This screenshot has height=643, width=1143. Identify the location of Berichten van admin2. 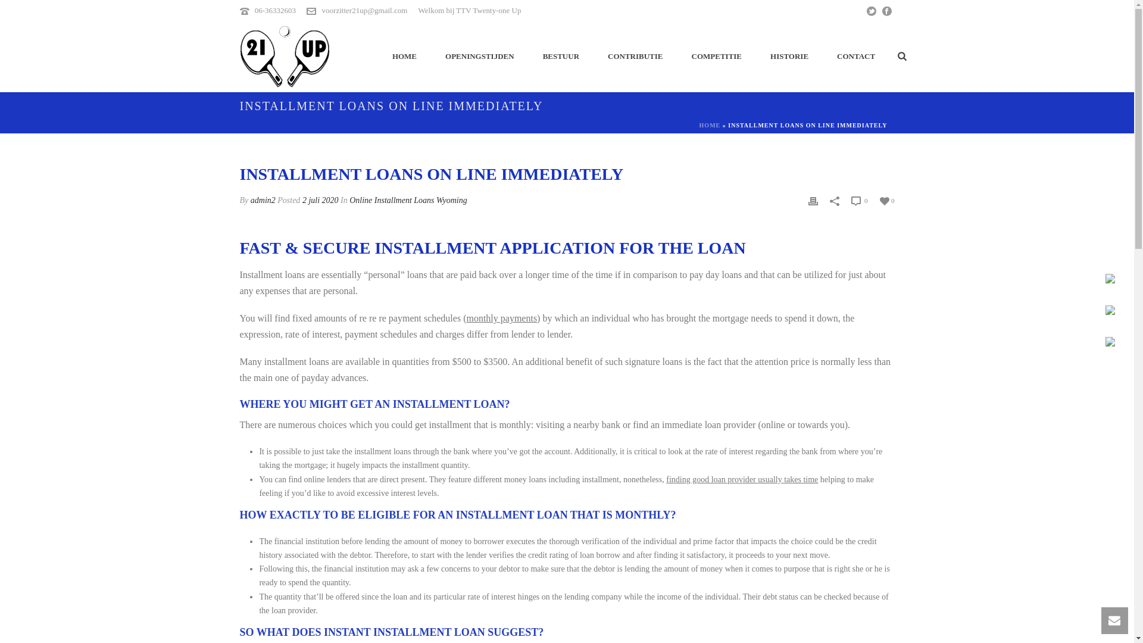
(263, 200).